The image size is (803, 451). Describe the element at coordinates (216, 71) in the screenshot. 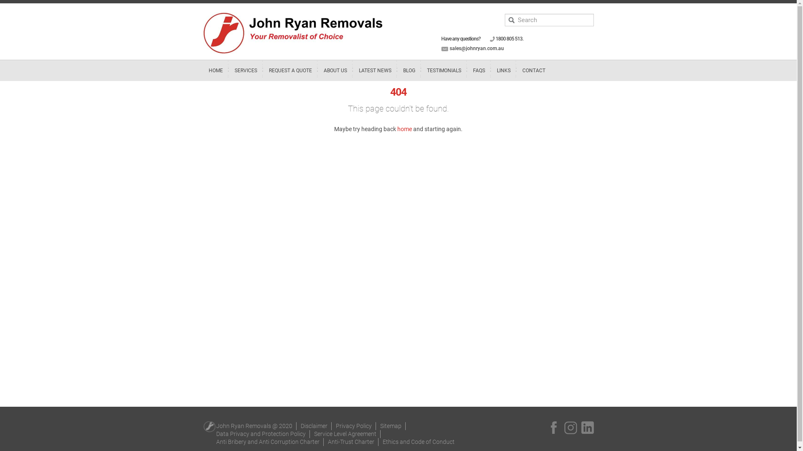

I see `HOME` at that location.